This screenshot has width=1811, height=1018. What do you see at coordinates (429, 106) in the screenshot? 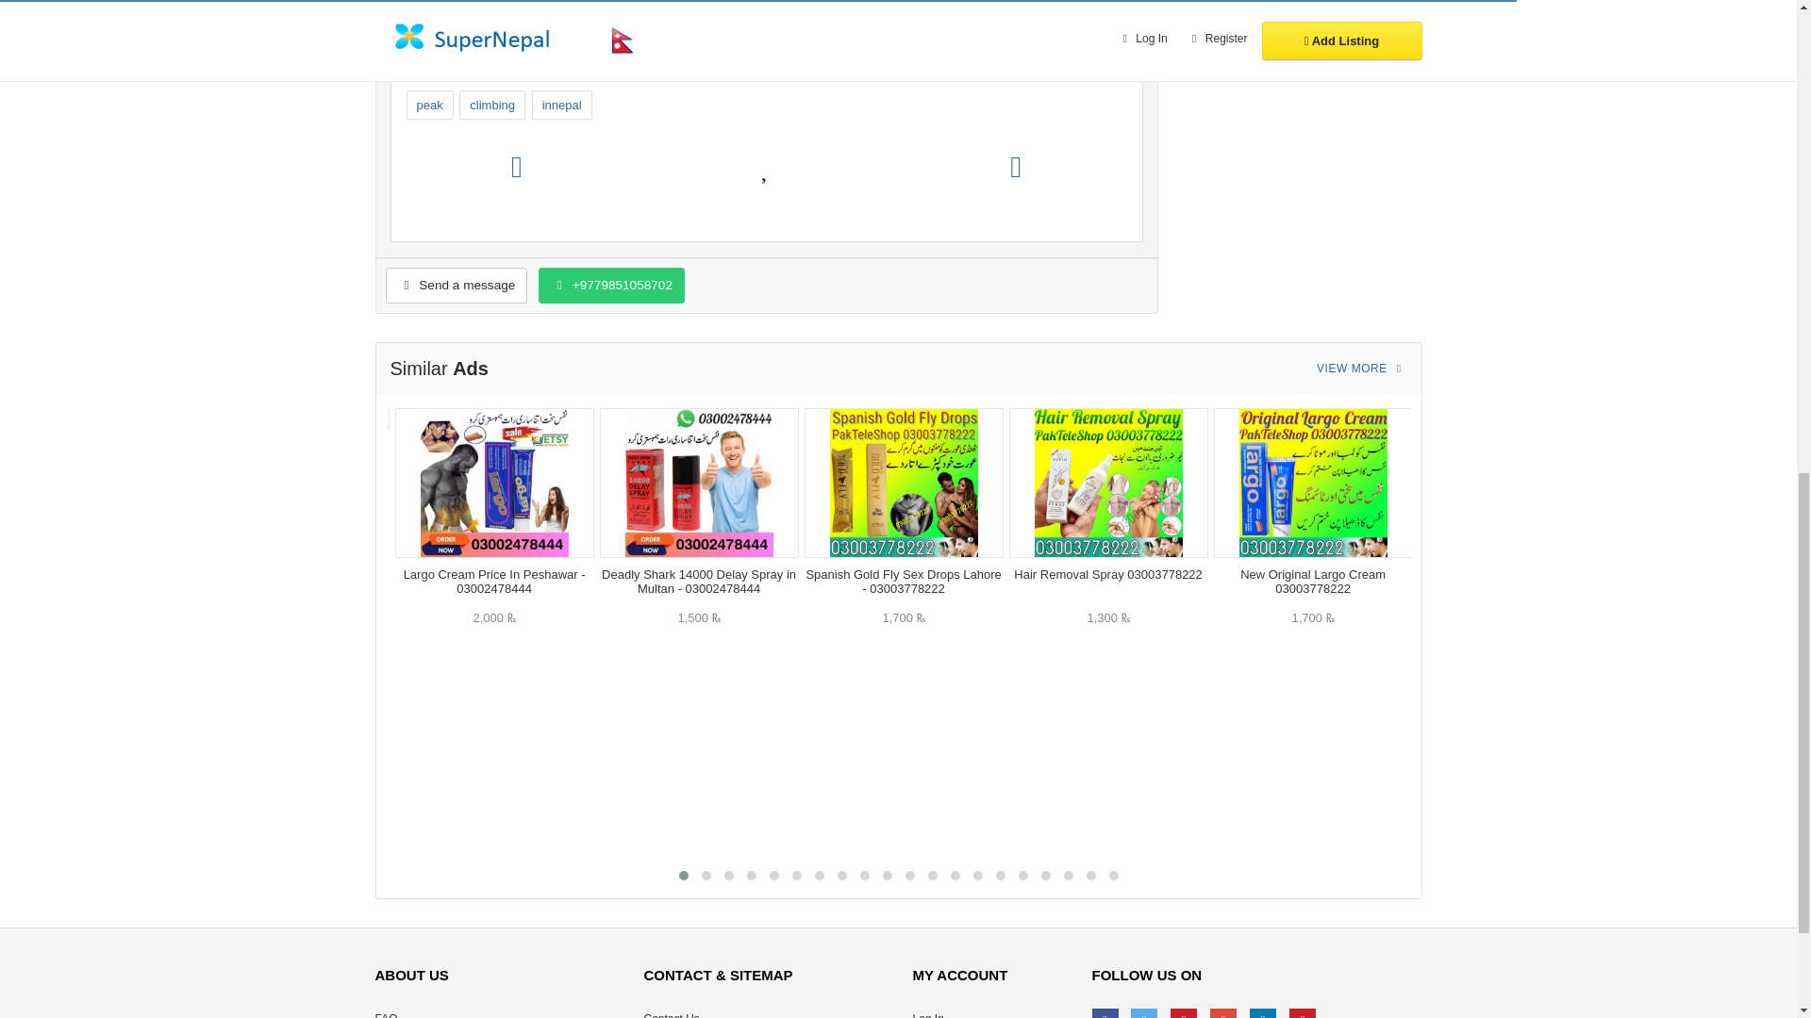
I see `peak` at bounding box center [429, 106].